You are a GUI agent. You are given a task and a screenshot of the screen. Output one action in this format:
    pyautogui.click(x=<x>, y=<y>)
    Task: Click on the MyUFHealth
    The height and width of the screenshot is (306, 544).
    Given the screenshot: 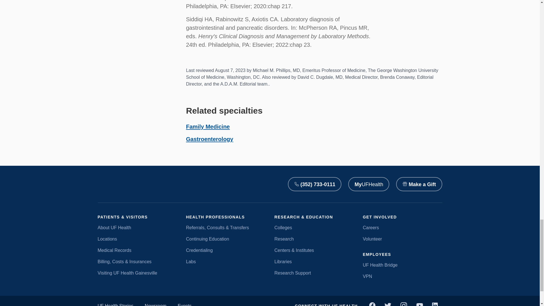 What is the action you would take?
    pyautogui.click(x=369, y=184)
    